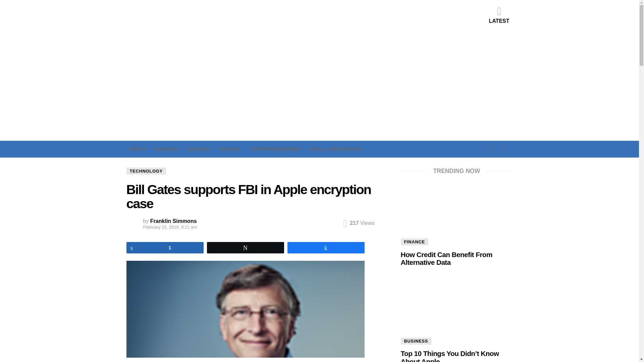 Image resolution: width=644 pixels, height=362 pixels. Describe the element at coordinates (499, 15) in the screenshot. I see `LATEST` at that location.